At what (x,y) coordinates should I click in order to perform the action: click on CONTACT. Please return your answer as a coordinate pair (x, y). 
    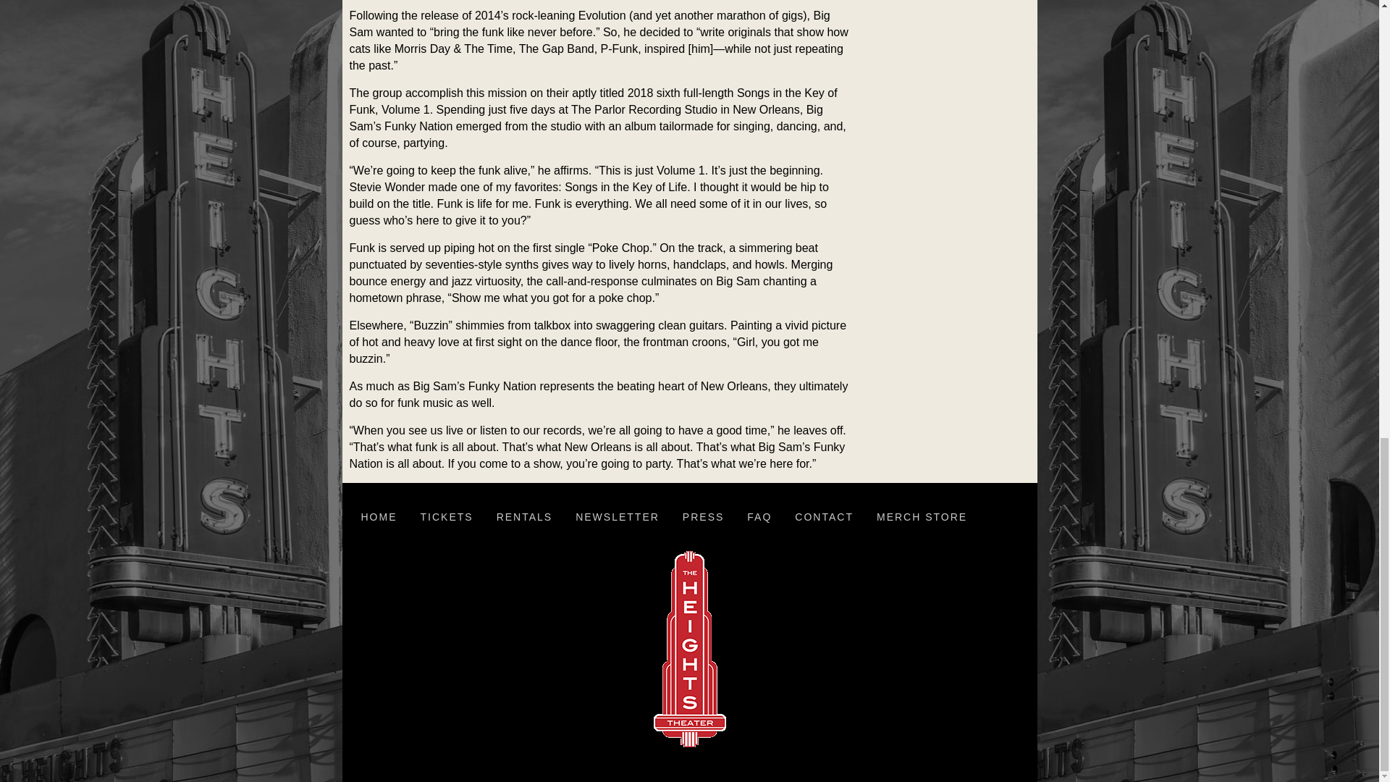
    Looking at the image, I should click on (824, 517).